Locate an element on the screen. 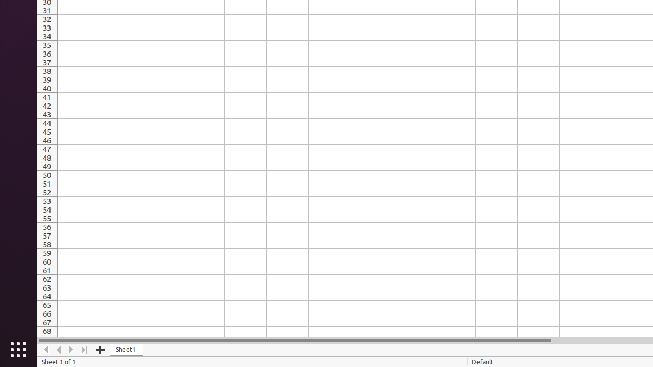 The image size is (653, 367). Show Applications is located at coordinates (18, 350).